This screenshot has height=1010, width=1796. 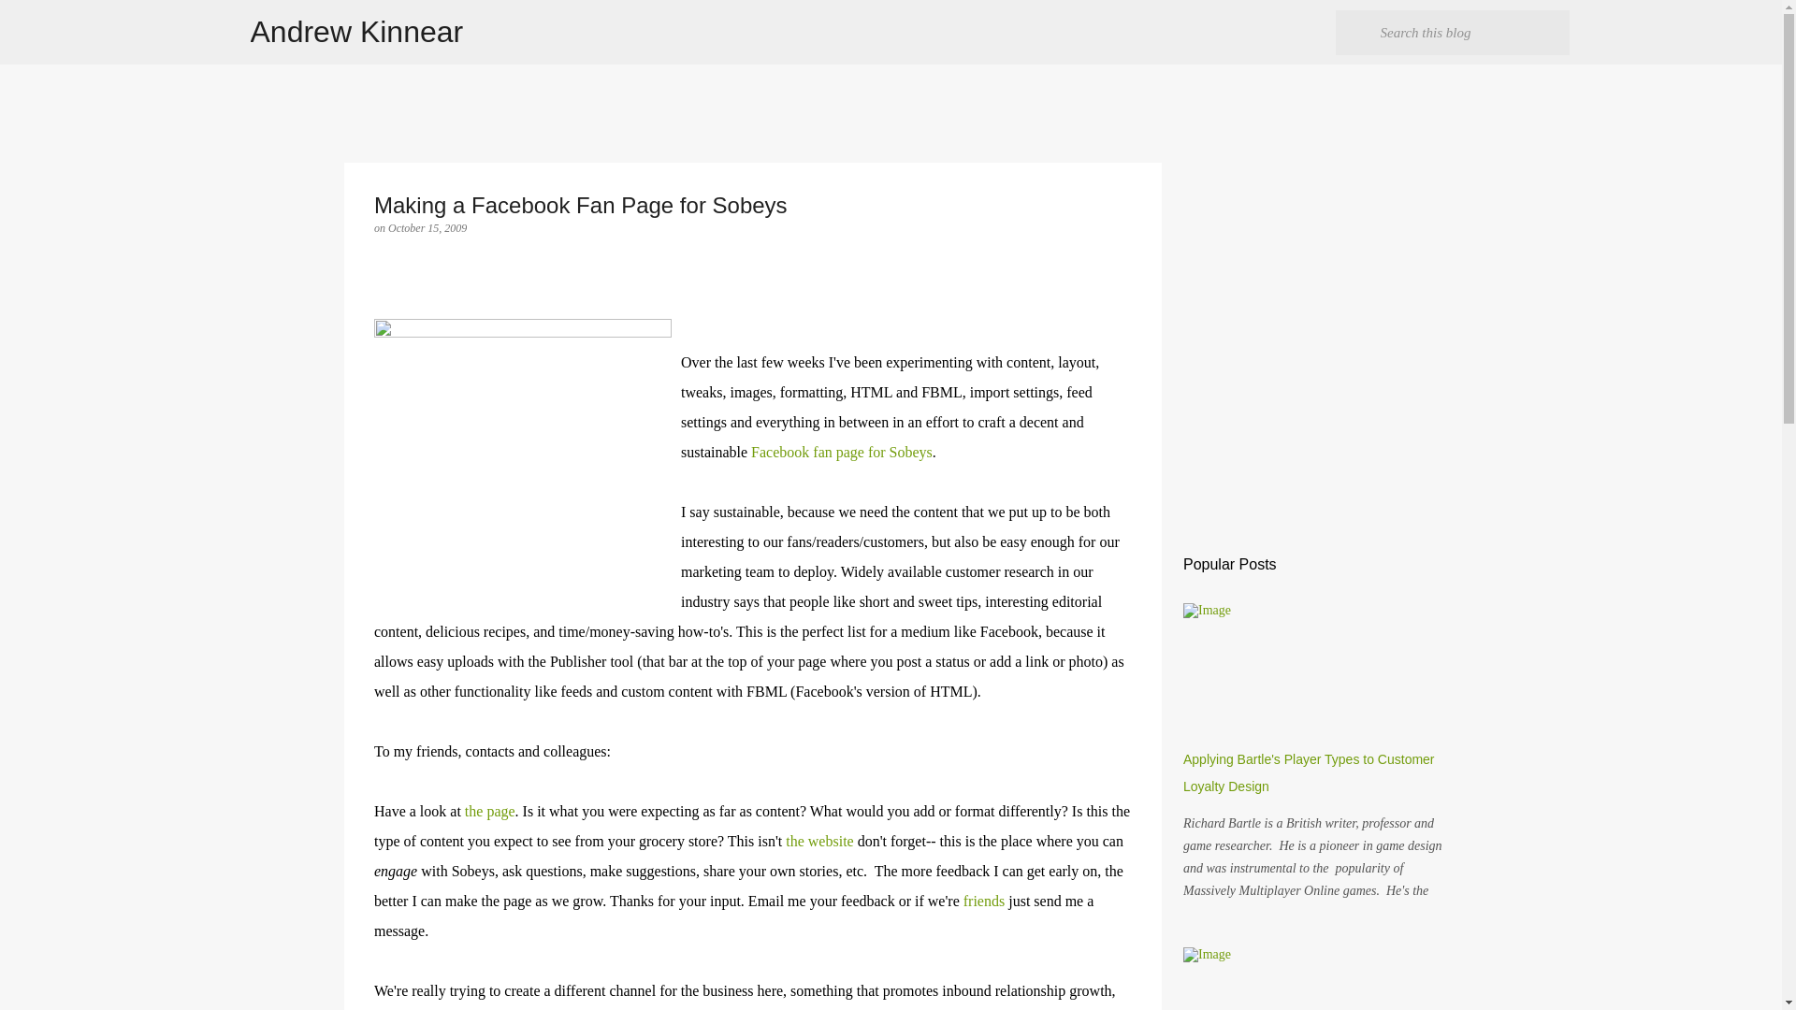 What do you see at coordinates (490, 810) in the screenshot?
I see `the page` at bounding box center [490, 810].